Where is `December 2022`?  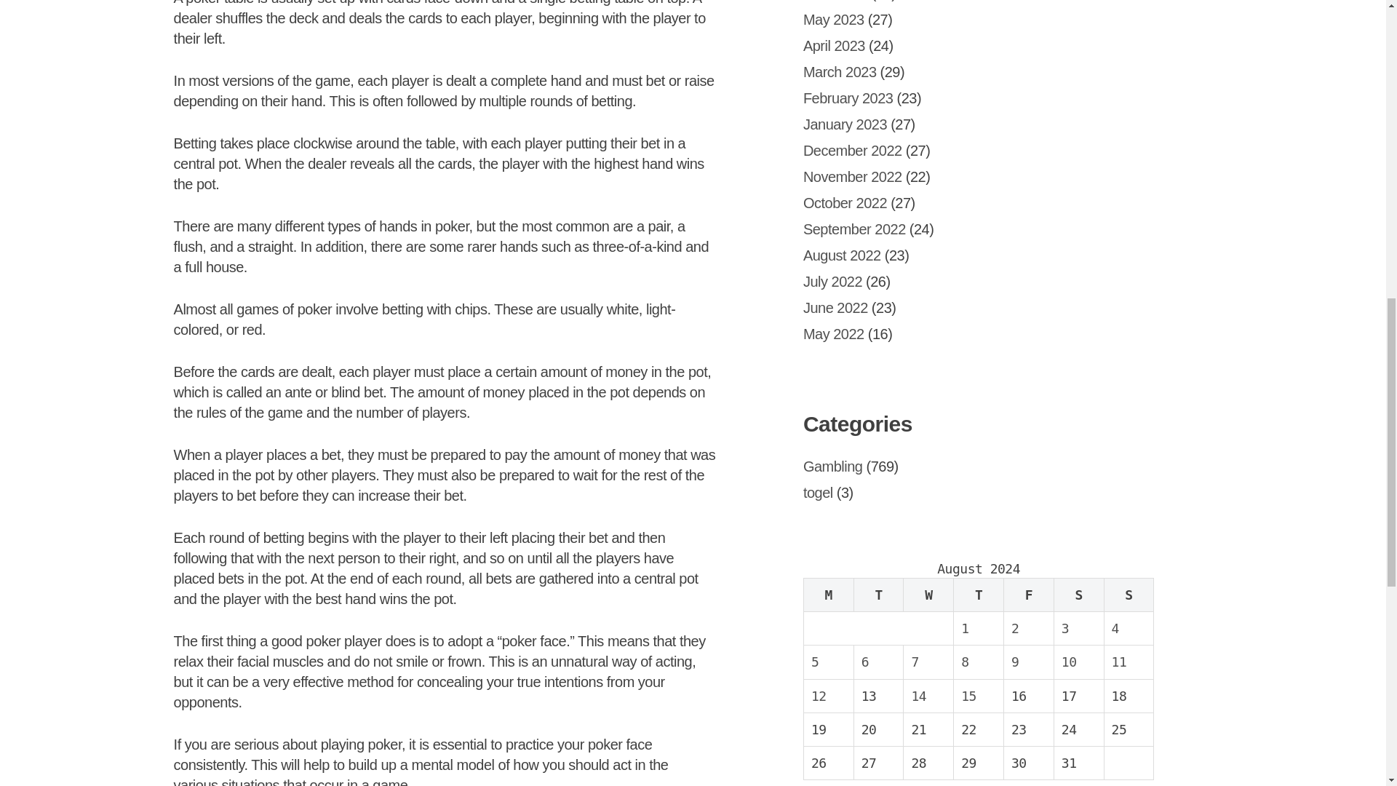 December 2022 is located at coordinates (853, 150).